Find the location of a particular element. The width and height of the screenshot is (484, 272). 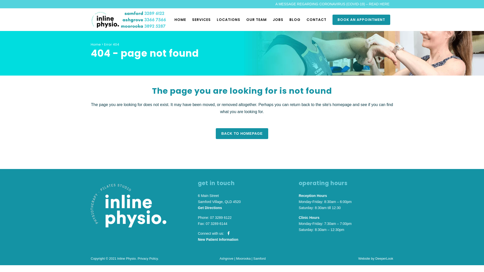

Samford is located at coordinates (260, 258).